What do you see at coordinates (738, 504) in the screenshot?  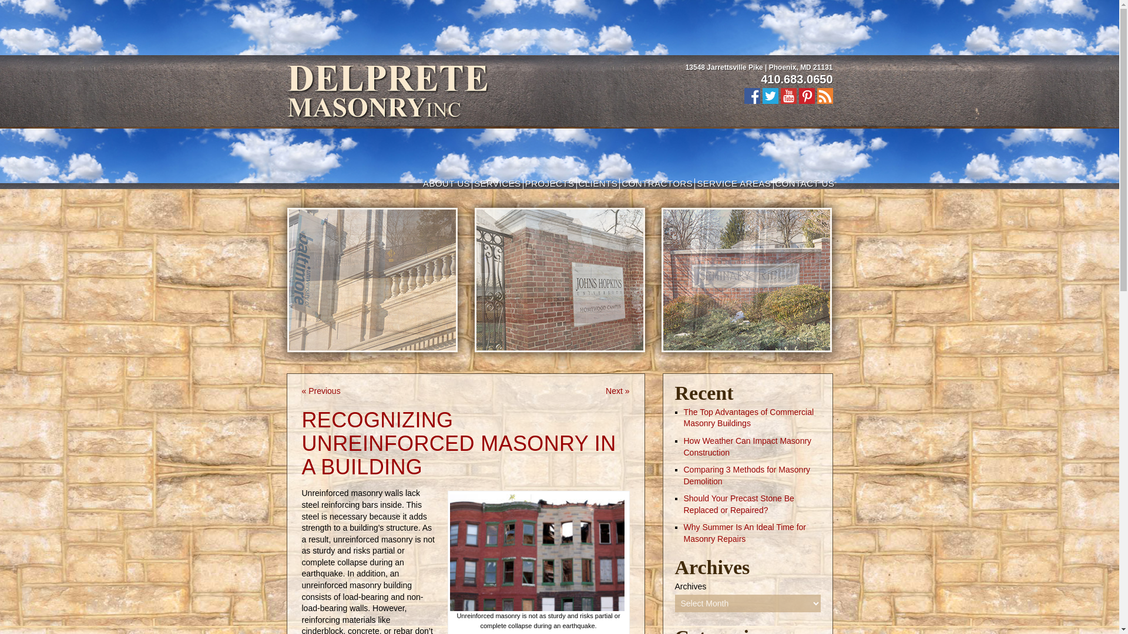 I see `Should Your Precast Stone Be Replaced or Repaired?` at bounding box center [738, 504].